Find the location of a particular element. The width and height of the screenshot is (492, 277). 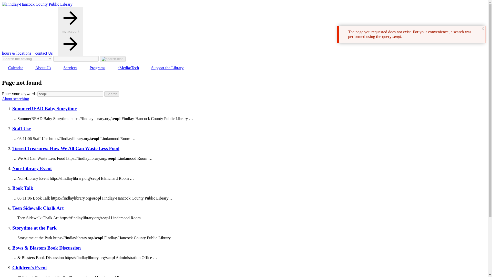

About Us is located at coordinates (43, 68).